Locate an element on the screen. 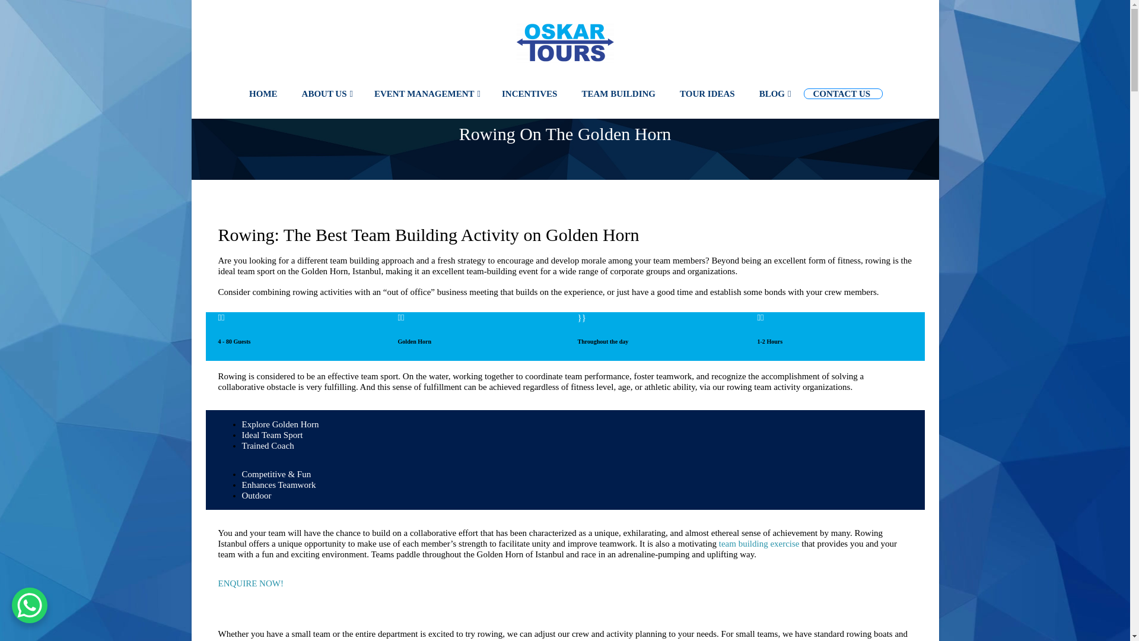 The image size is (1139, 641). ABOUT US is located at coordinates (327, 94).